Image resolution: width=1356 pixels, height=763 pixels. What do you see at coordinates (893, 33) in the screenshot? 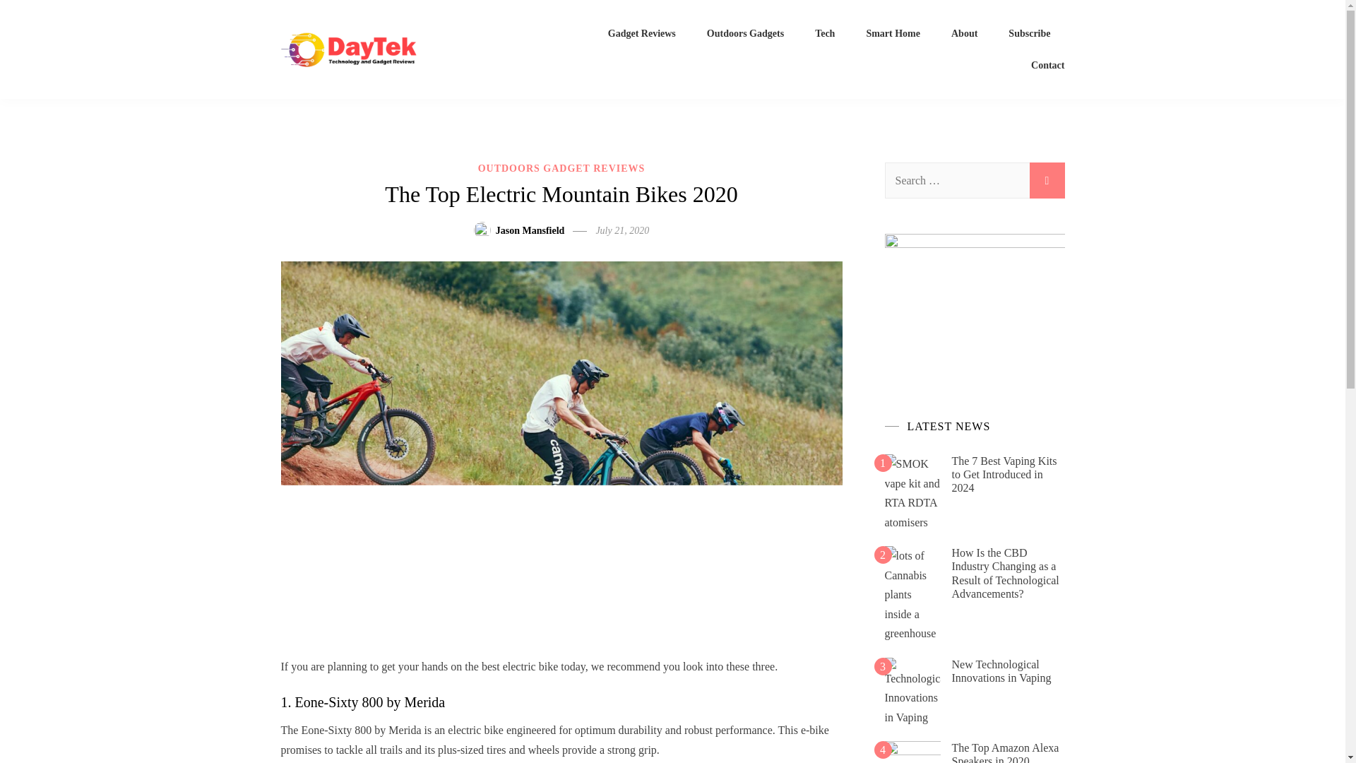
I see `Smart Home` at bounding box center [893, 33].